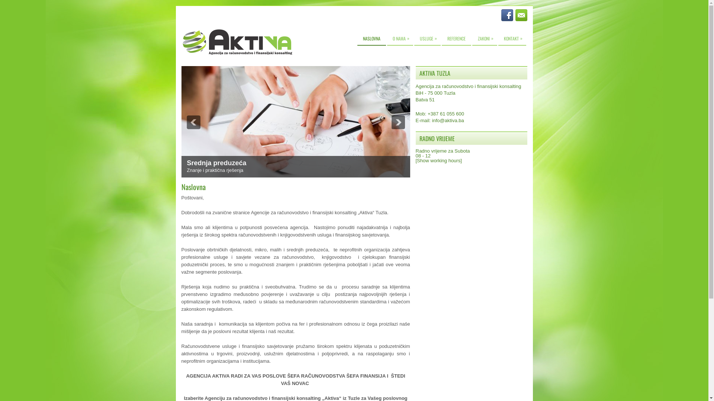 The width and height of the screenshot is (714, 401). Describe the element at coordinates (457, 39) in the screenshot. I see `REFERENCE` at that location.